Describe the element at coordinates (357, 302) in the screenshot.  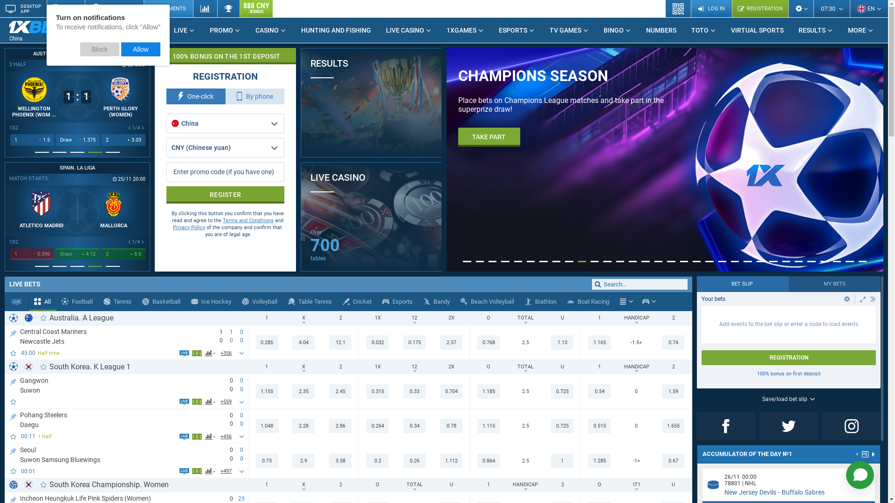
I see `Cricket` at that location.